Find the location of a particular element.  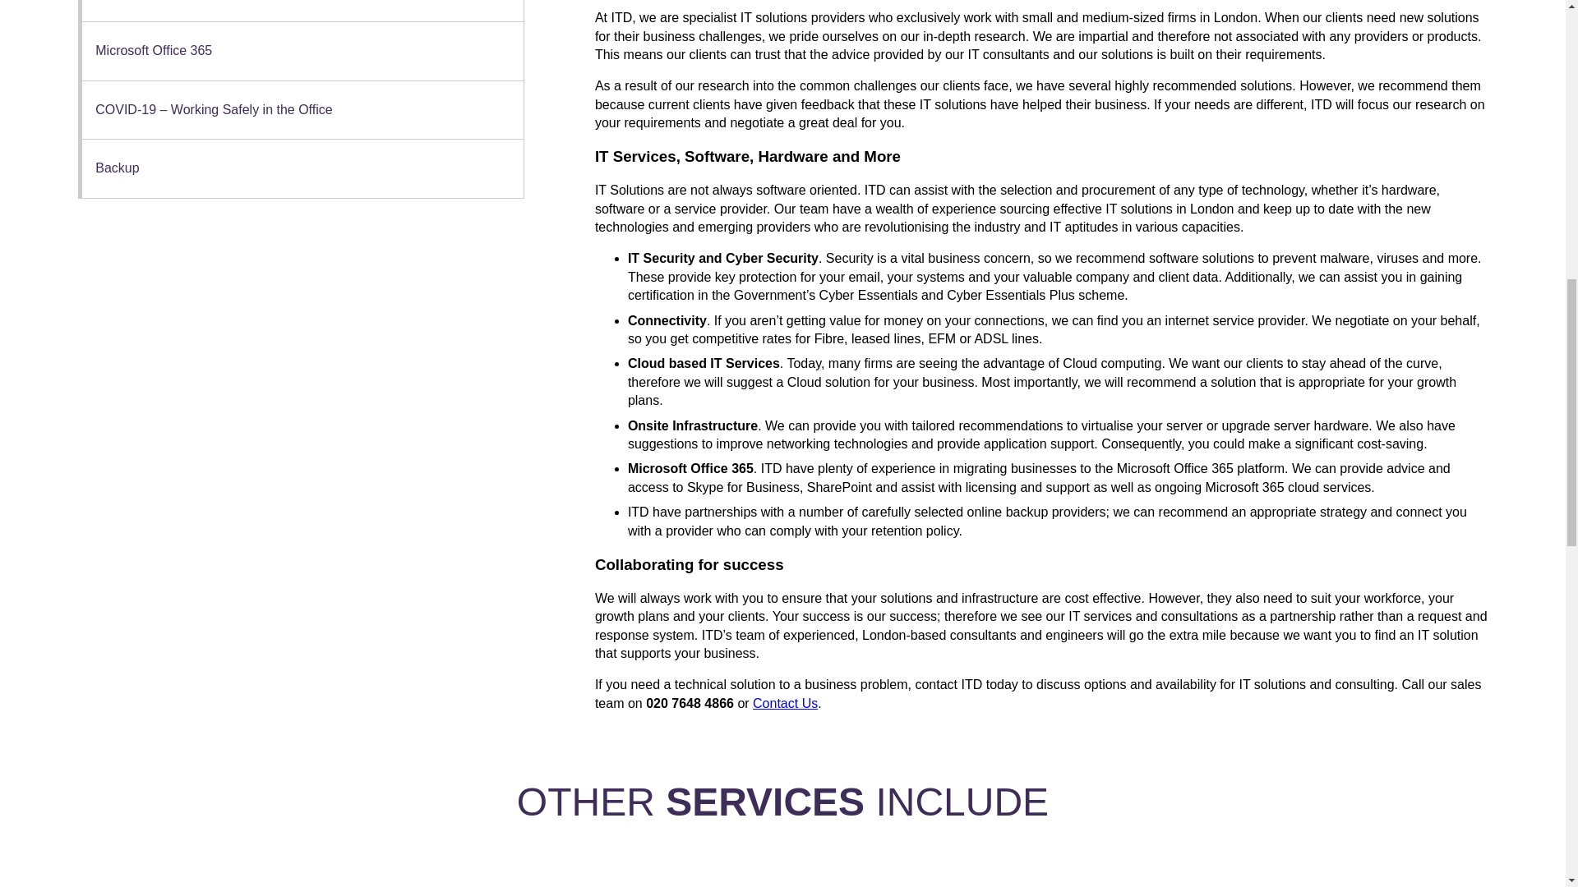

Backup is located at coordinates (302, 168).